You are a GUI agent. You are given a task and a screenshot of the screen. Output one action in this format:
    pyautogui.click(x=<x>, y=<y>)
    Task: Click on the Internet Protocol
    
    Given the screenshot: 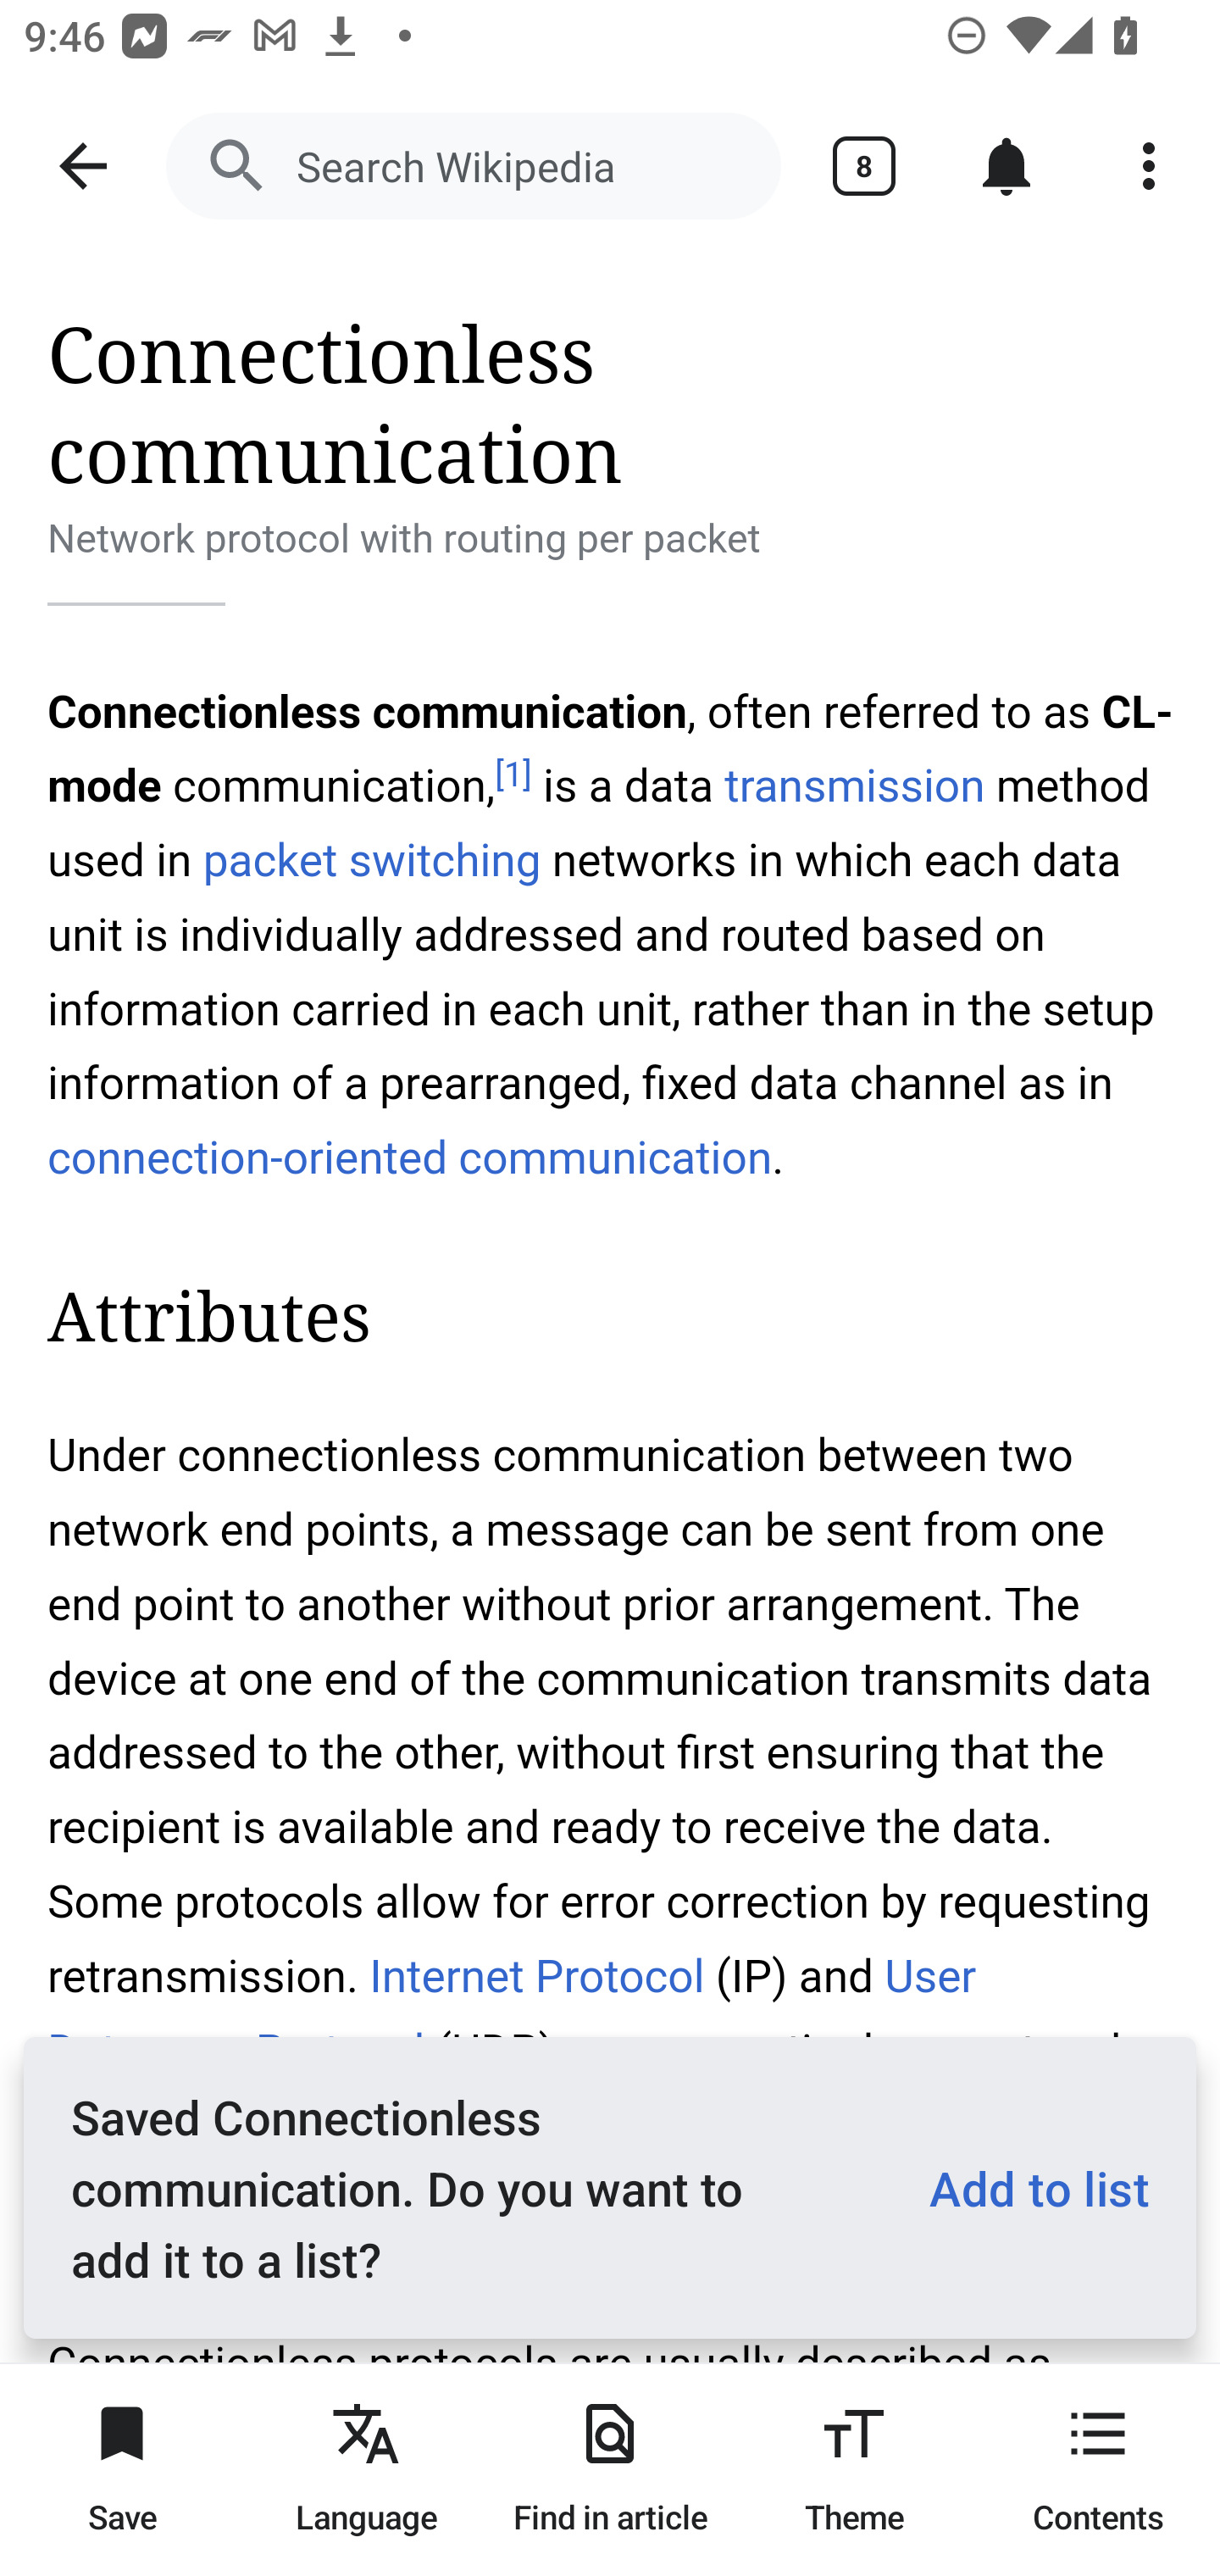 What is the action you would take?
    pyautogui.click(x=535, y=1976)
    